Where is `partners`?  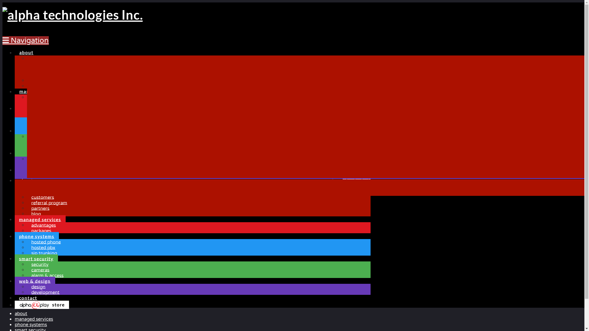 partners is located at coordinates (40, 208).